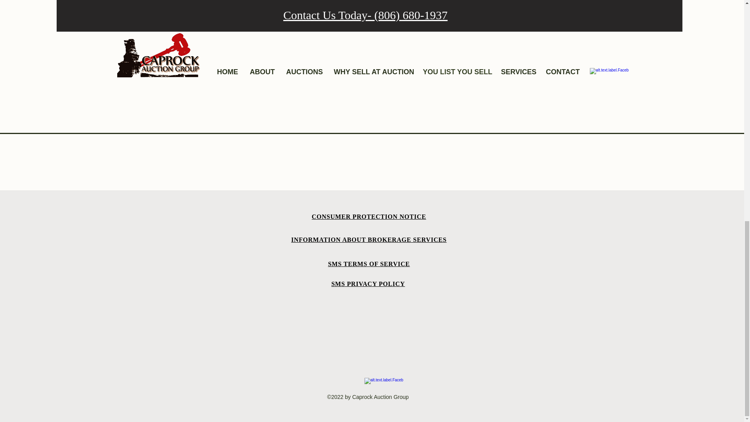 Image resolution: width=750 pixels, height=422 pixels. Describe the element at coordinates (369, 240) in the screenshot. I see `INFORMATION ABOUT BROKERAGE SERVICES` at that location.